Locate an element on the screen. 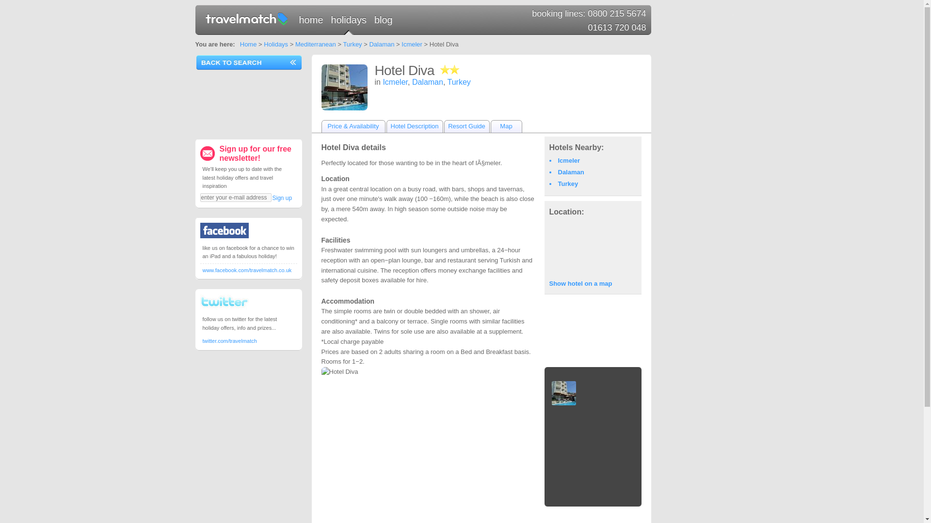 The image size is (931, 523). resort location on map is located at coordinates (593, 247).